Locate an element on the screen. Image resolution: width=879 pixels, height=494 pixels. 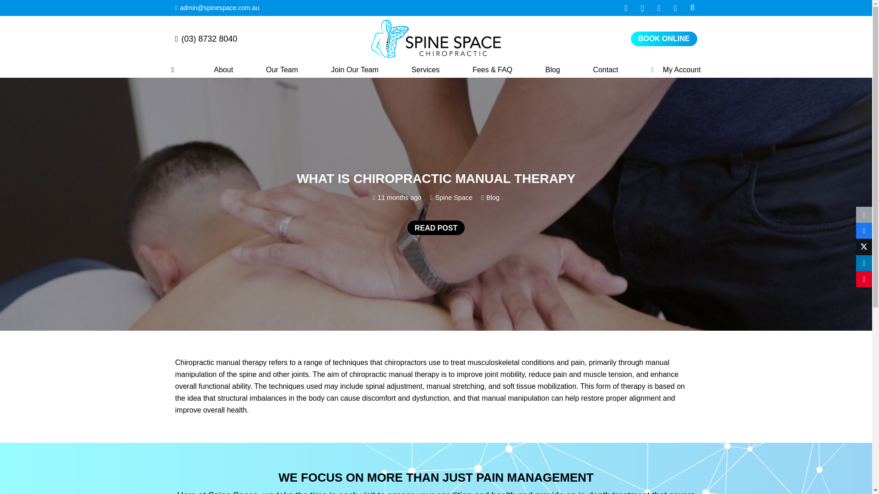
Contact is located at coordinates (605, 70).